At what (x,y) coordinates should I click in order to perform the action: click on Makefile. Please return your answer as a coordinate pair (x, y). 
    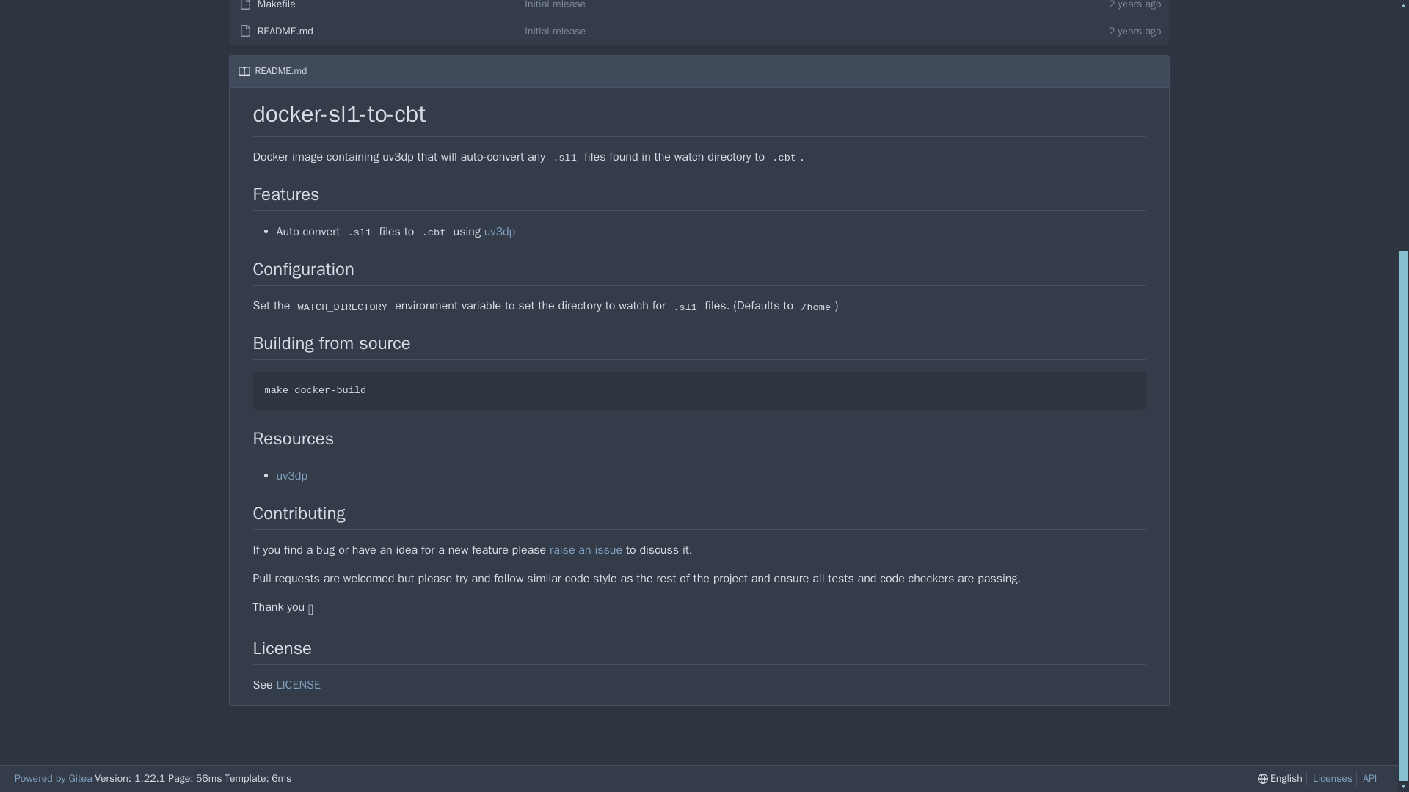
    Looking at the image, I should click on (277, 7).